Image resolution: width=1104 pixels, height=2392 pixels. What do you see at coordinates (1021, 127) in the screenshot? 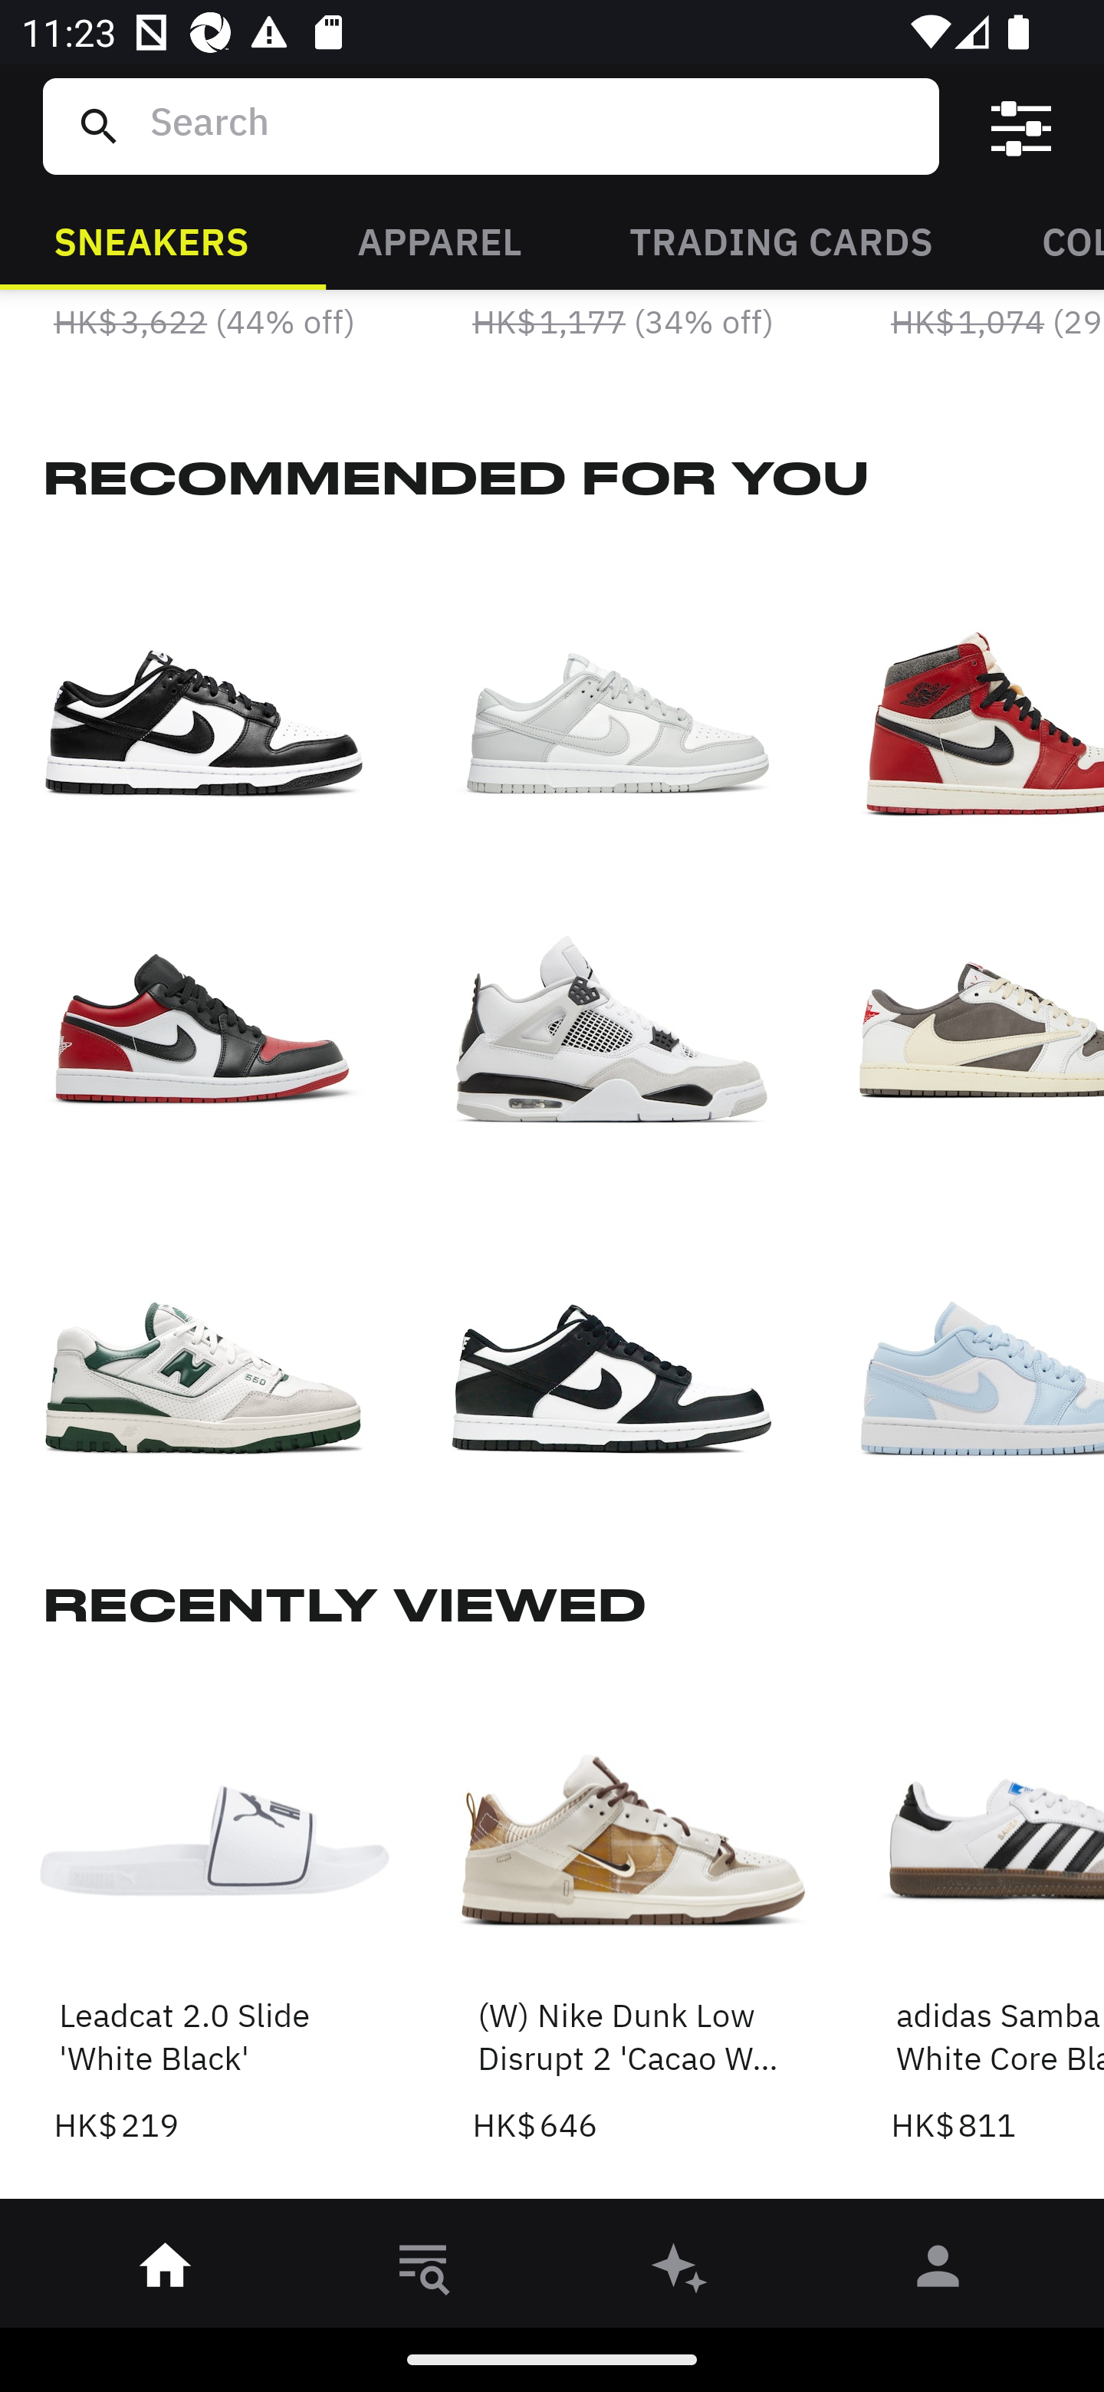
I see `` at bounding box center [1021, 127].